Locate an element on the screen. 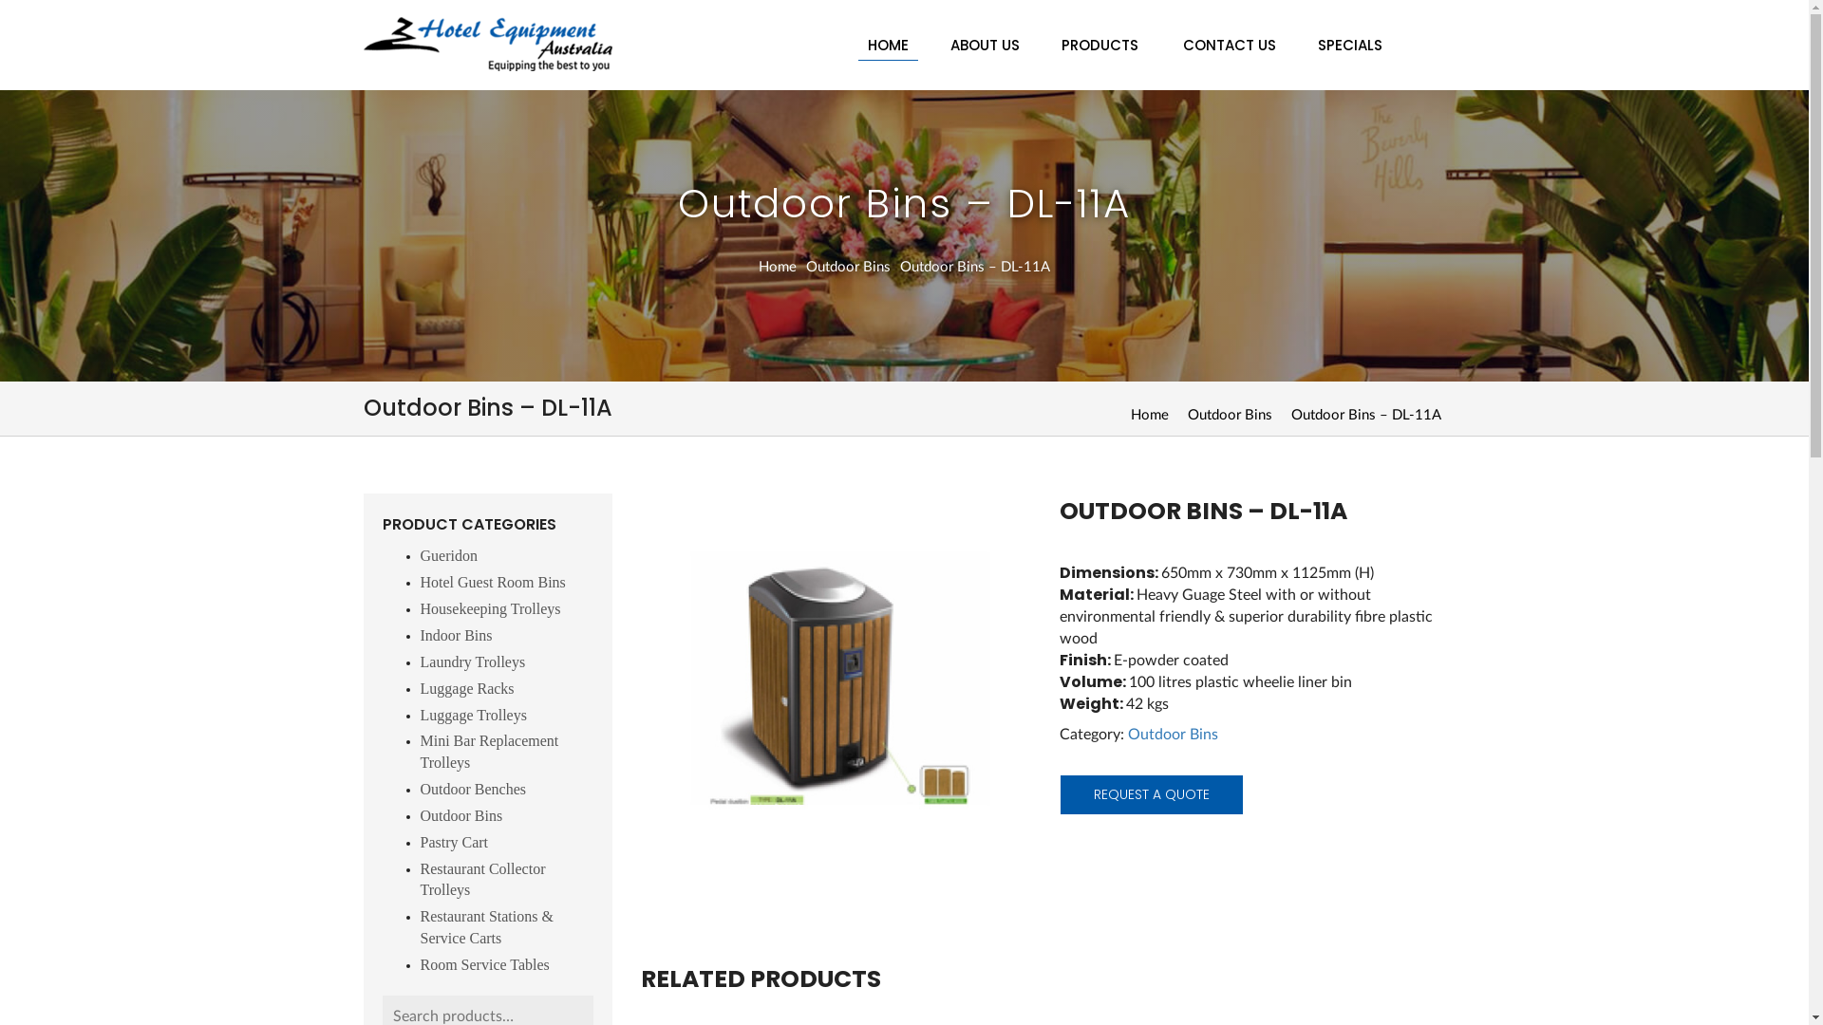  Luggage Racks is located at coordinates (467, 689).